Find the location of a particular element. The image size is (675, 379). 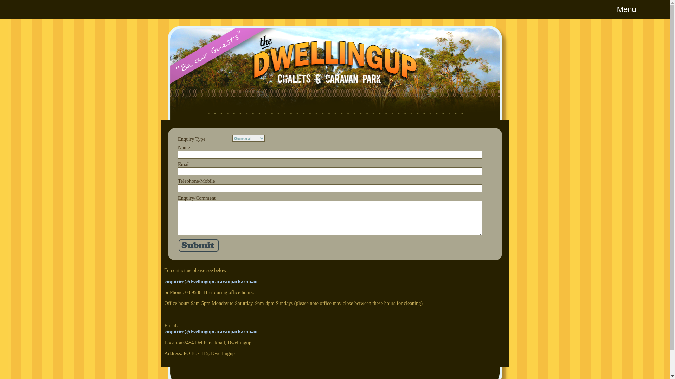

Menu is located at coordinates (335, 9).